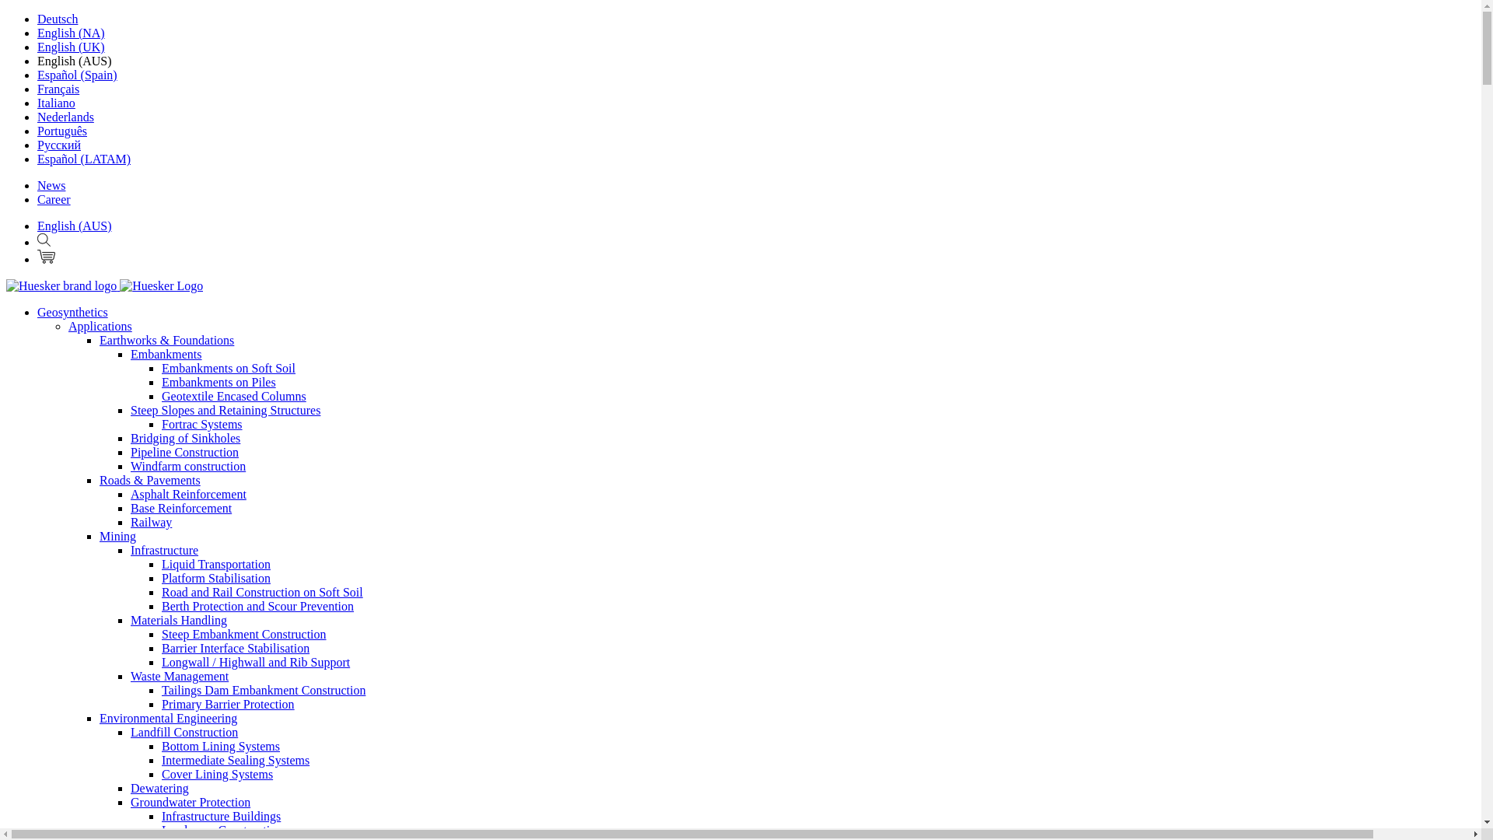 The height and width of the screenshot is (840, 1493). I want to click on Railway, so click(151, 523).